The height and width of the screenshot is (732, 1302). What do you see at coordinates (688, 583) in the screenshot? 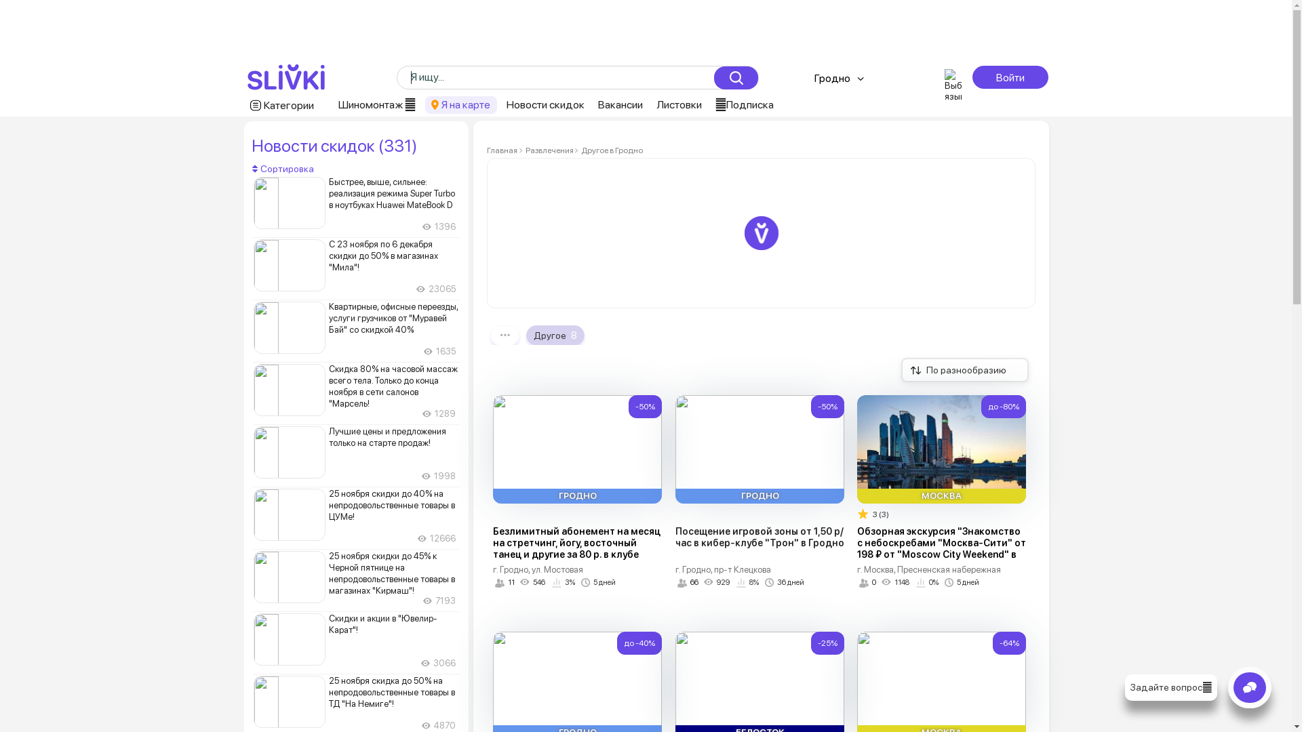
I see `66` at bounding box center [688, 583].